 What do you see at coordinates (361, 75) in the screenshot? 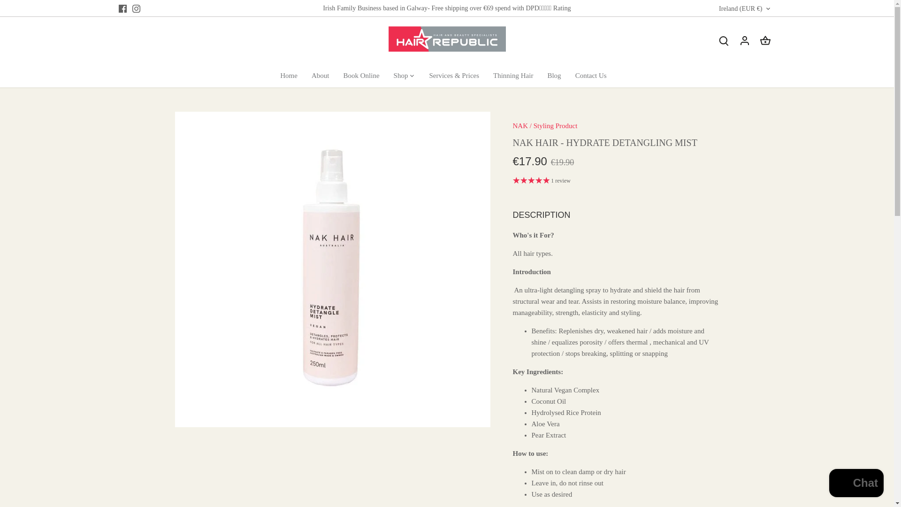
I see `Book Online` at bounding box center [361, 75].